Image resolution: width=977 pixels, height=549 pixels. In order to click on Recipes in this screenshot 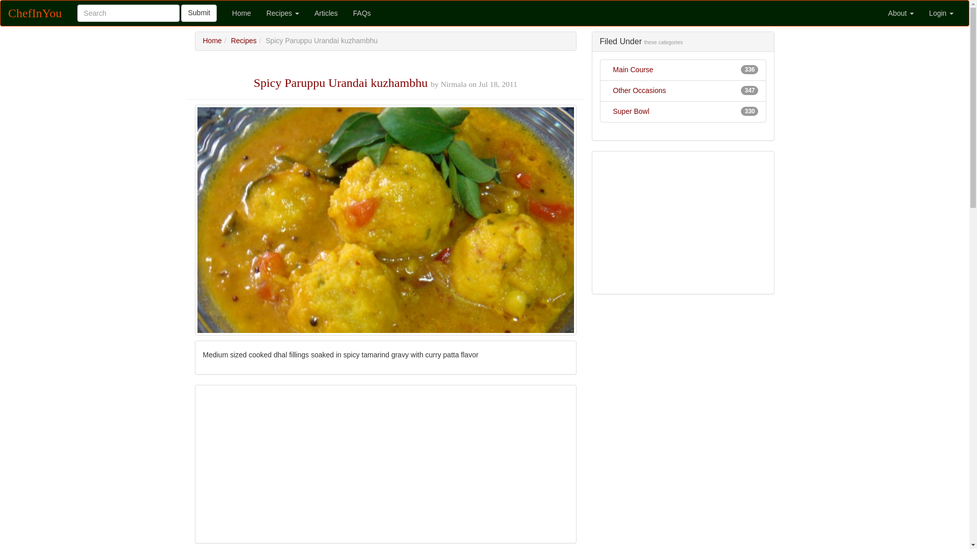, I will do `click(243, 41)`.